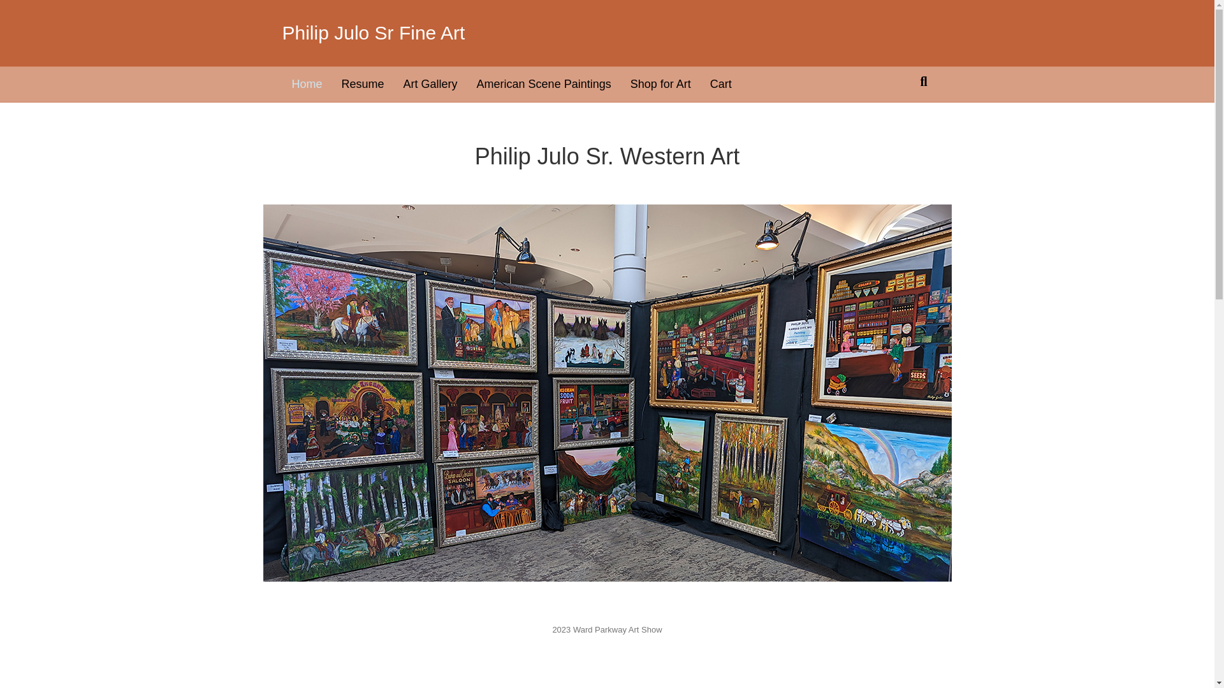 The image size is (1224, 688). I want to click on Shop for Art, so click(660, 83).